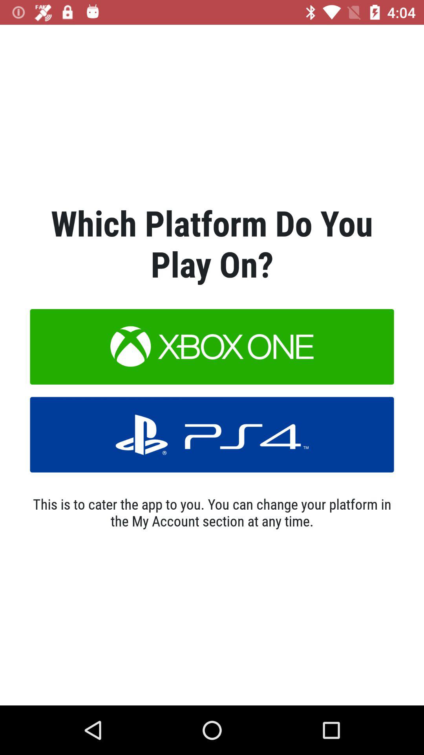 The width and height of the screenshot is (424, 755). What do you see at coordinates (212, 435) in the screenshot?
I see `click the icon above the this is to icon` at bounding box center [212, 435].